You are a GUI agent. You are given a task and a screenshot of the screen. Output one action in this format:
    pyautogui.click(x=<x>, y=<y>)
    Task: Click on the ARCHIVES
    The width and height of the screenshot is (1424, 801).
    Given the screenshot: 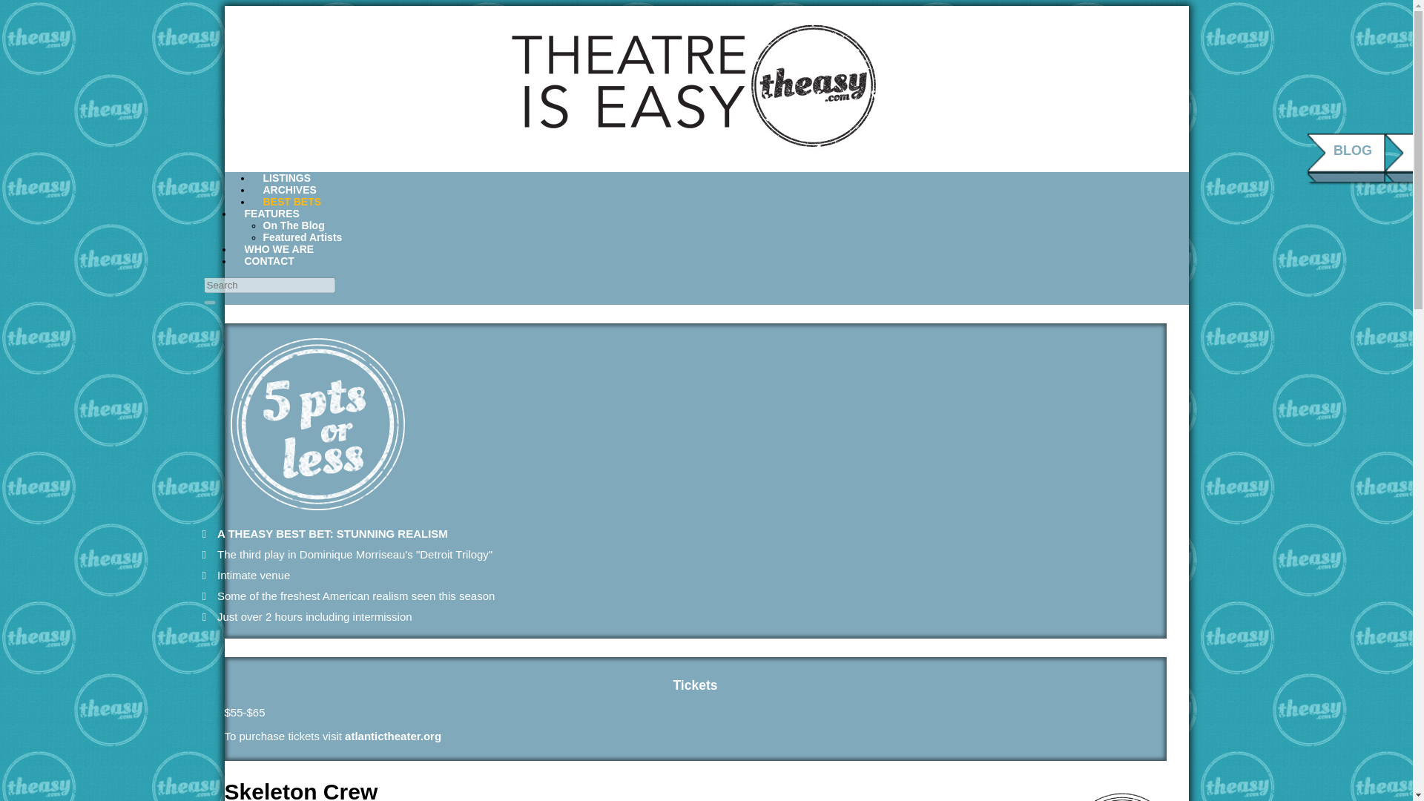 What is the action you would take?
    pyautogui.click(x=289, y=190)
    